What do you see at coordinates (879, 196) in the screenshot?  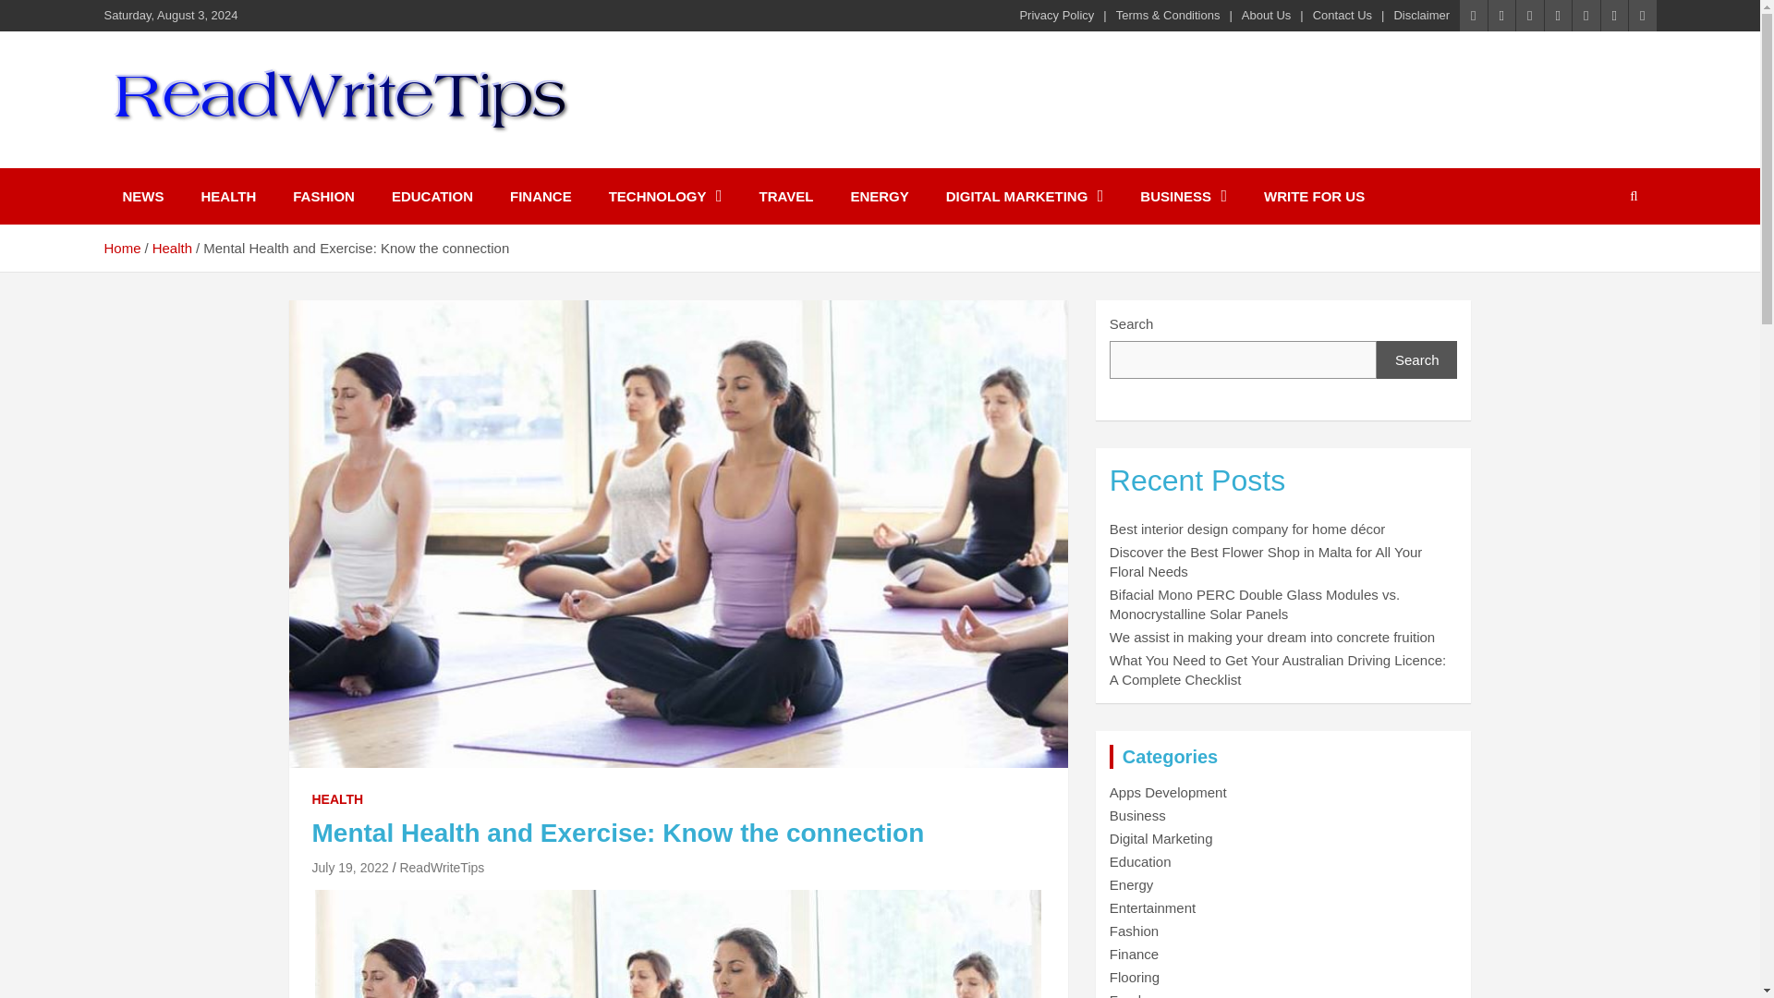 I see `ENERGY` at bounding box center [879, 196].